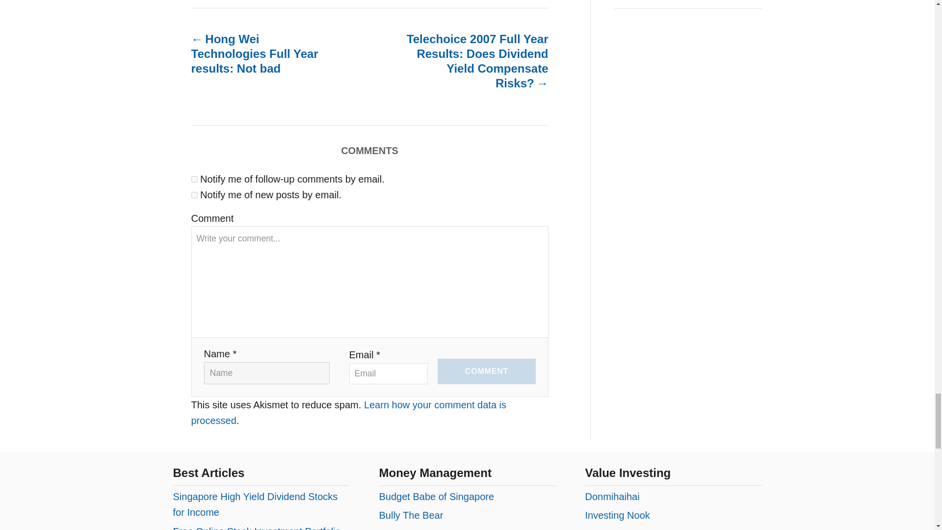 This screenshot has height=530, width=942. Describe the element at coordinates (194, 194) in the screenshot. I see `subscribe` at that location.